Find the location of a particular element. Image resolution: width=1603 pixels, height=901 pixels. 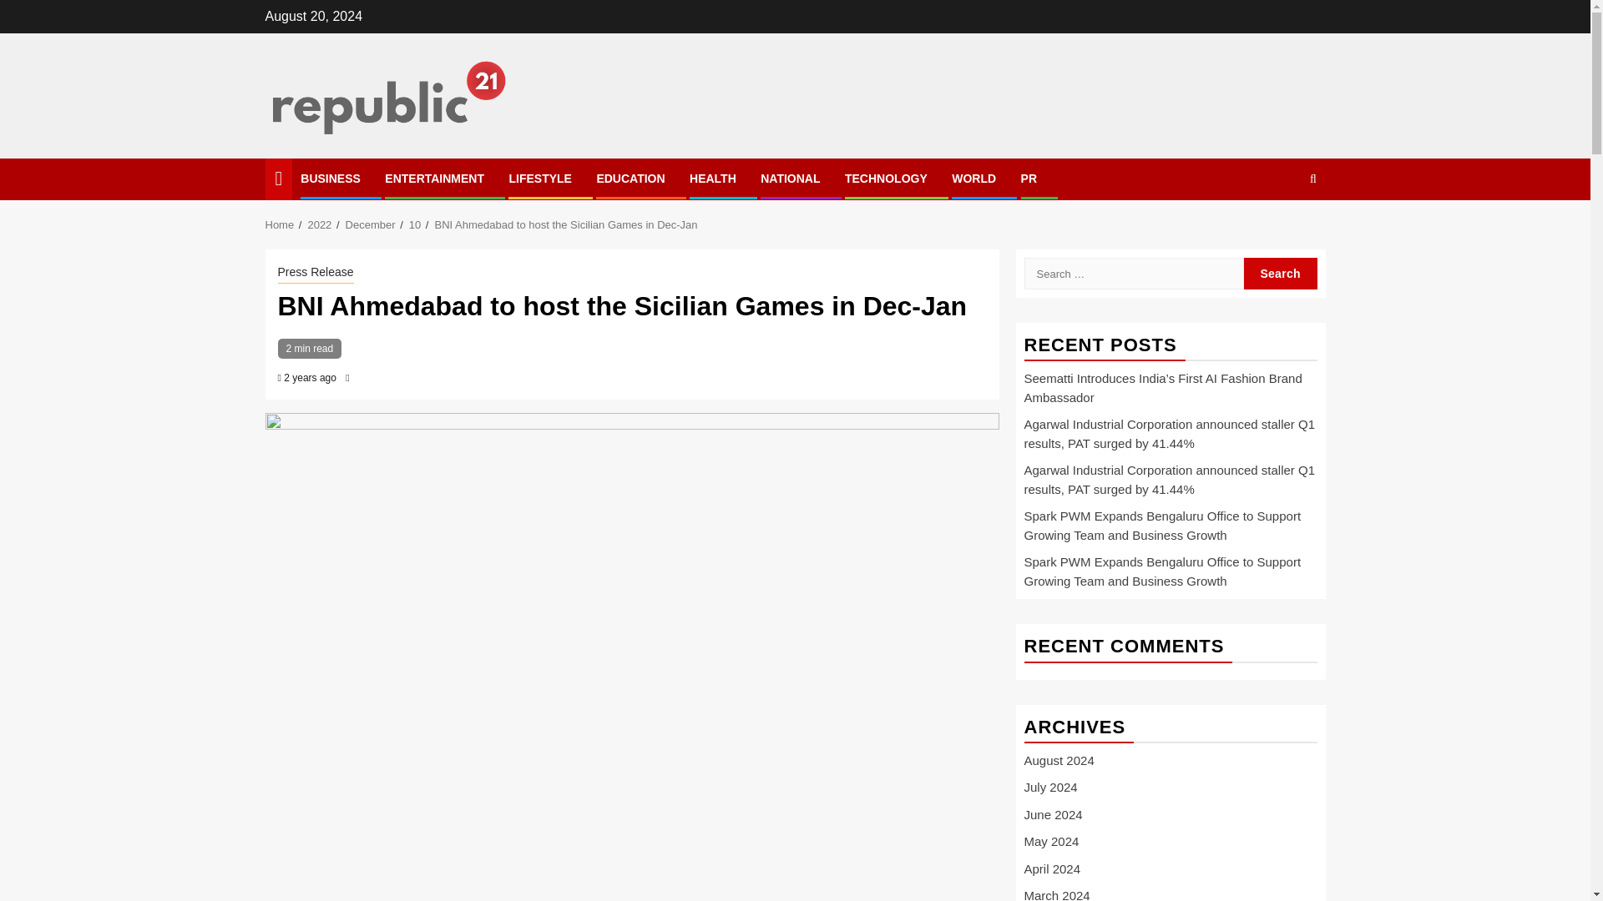

BUSINESS is located at coordinates (331, 179).